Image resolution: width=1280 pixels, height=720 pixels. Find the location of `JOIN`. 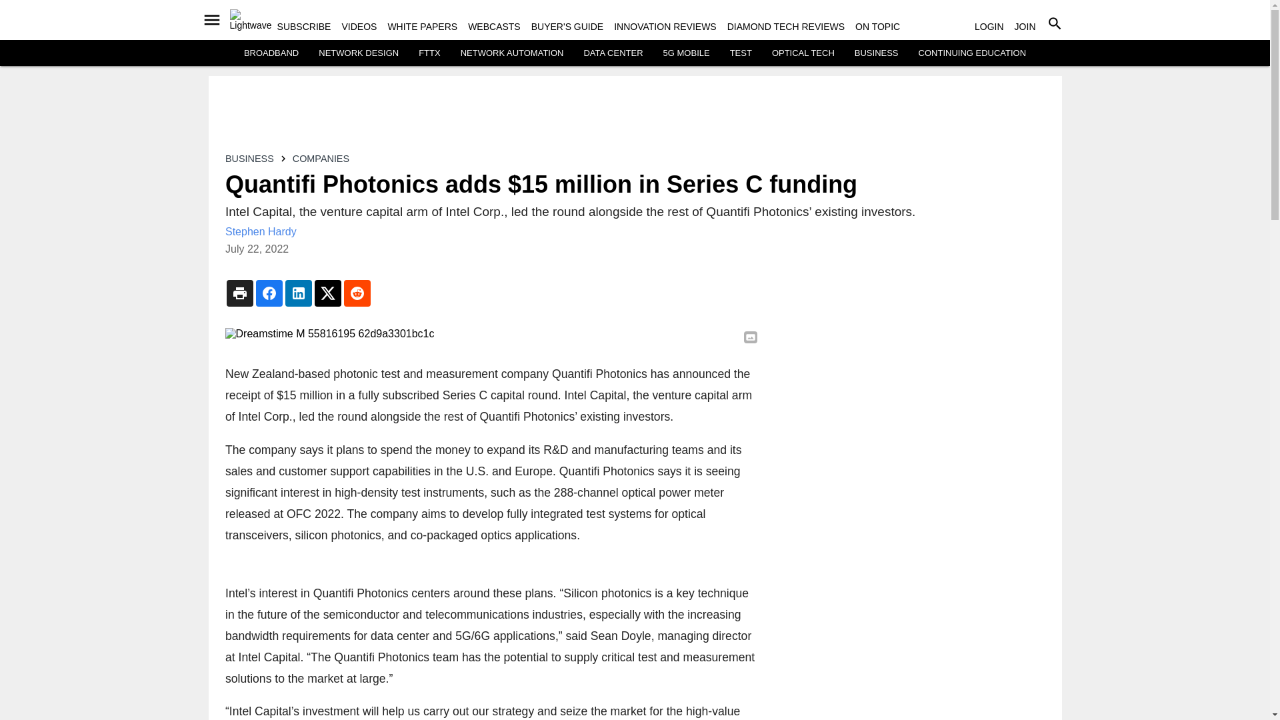

JOIN is located at coordinates (1025, 27).